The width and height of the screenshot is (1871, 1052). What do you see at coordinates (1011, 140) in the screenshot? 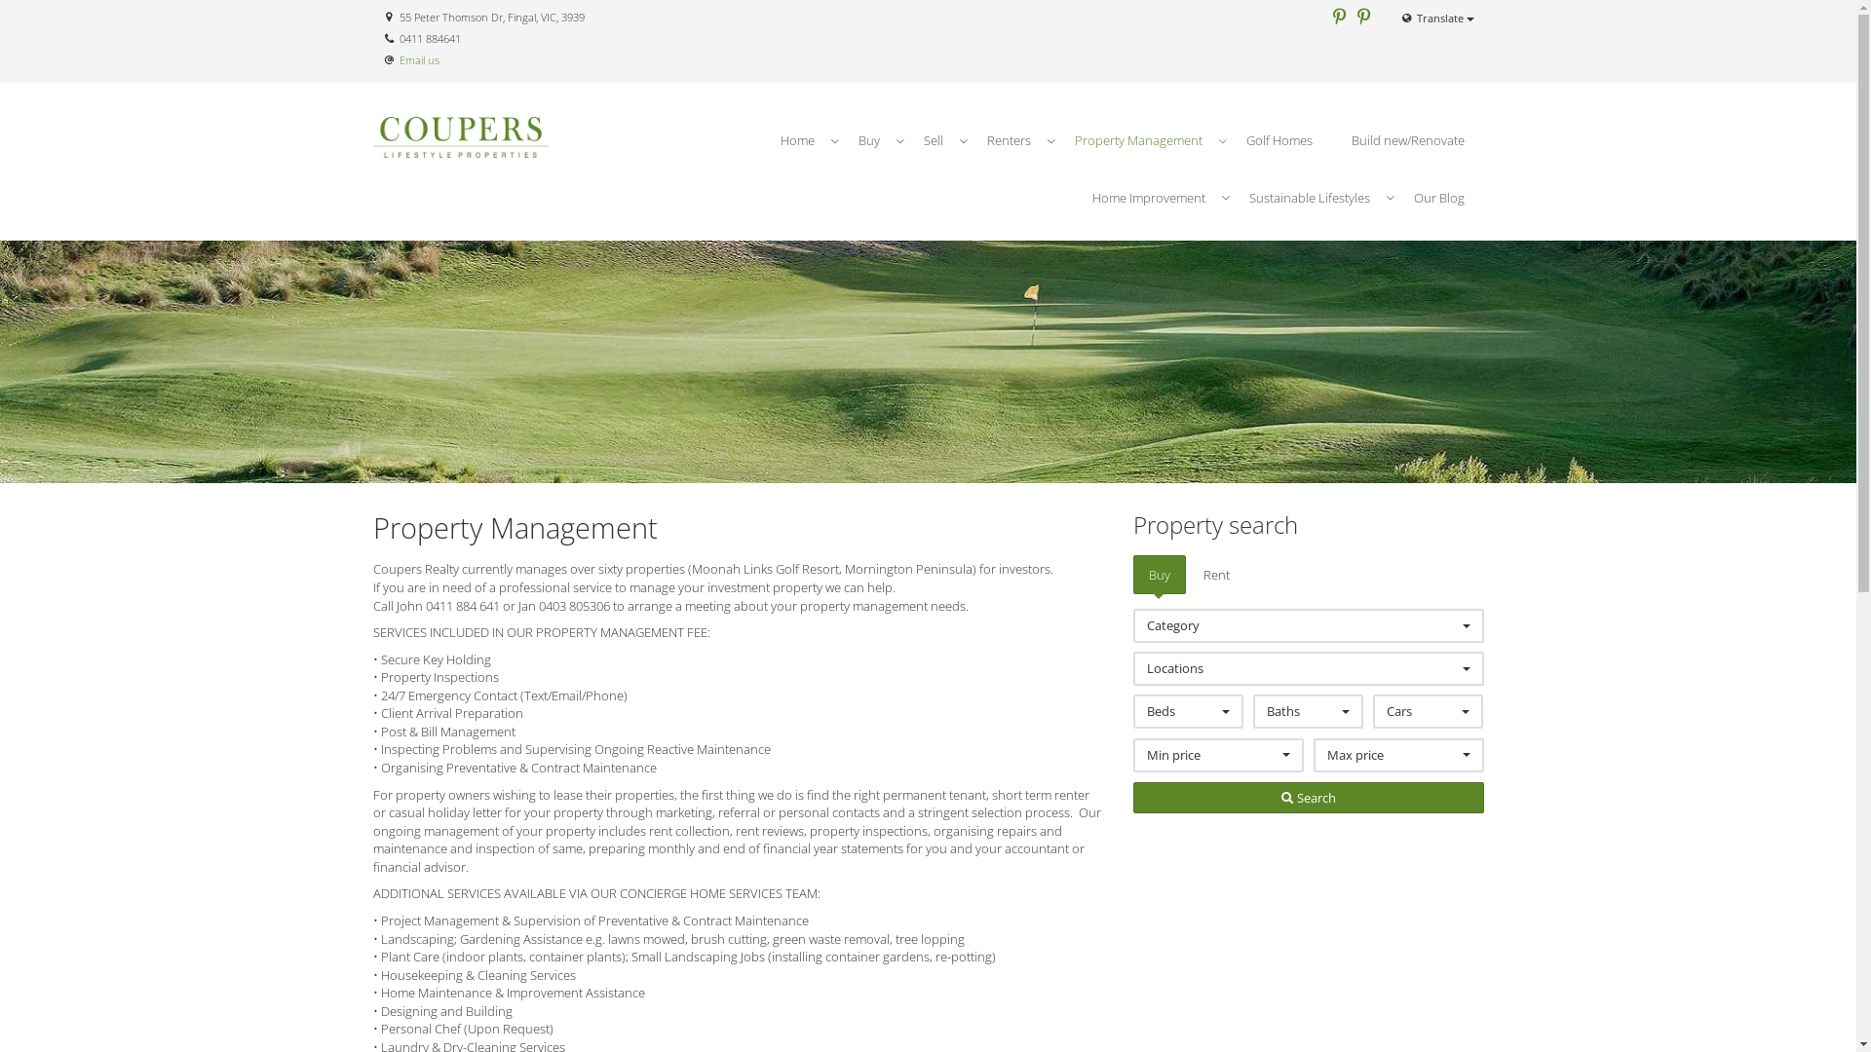
I see `Renters` at bounding box center [1011, 140].